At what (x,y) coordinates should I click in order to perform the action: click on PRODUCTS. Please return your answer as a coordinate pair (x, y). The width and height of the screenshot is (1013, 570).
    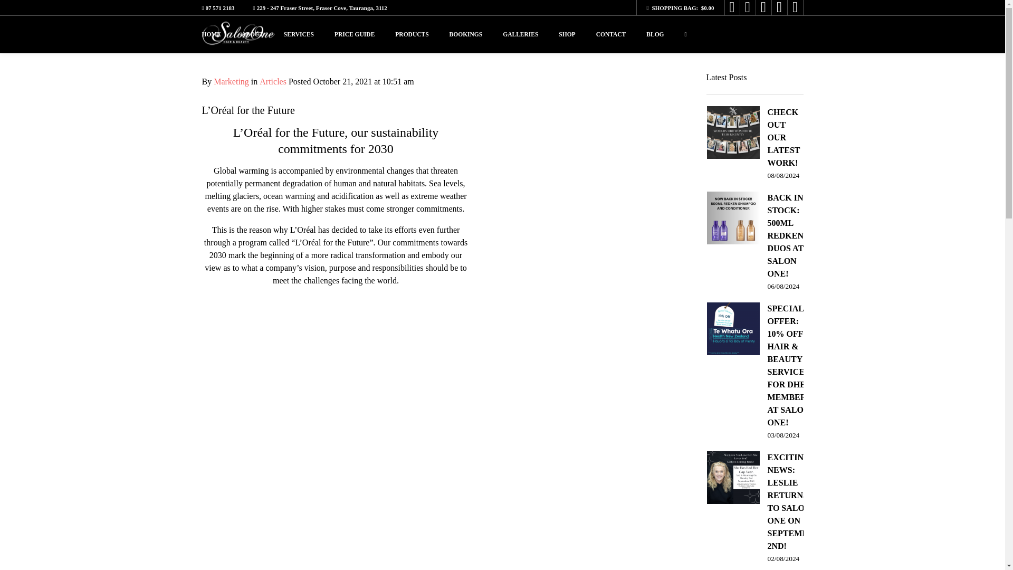
    Looking at the image, I should click on (412, 34).